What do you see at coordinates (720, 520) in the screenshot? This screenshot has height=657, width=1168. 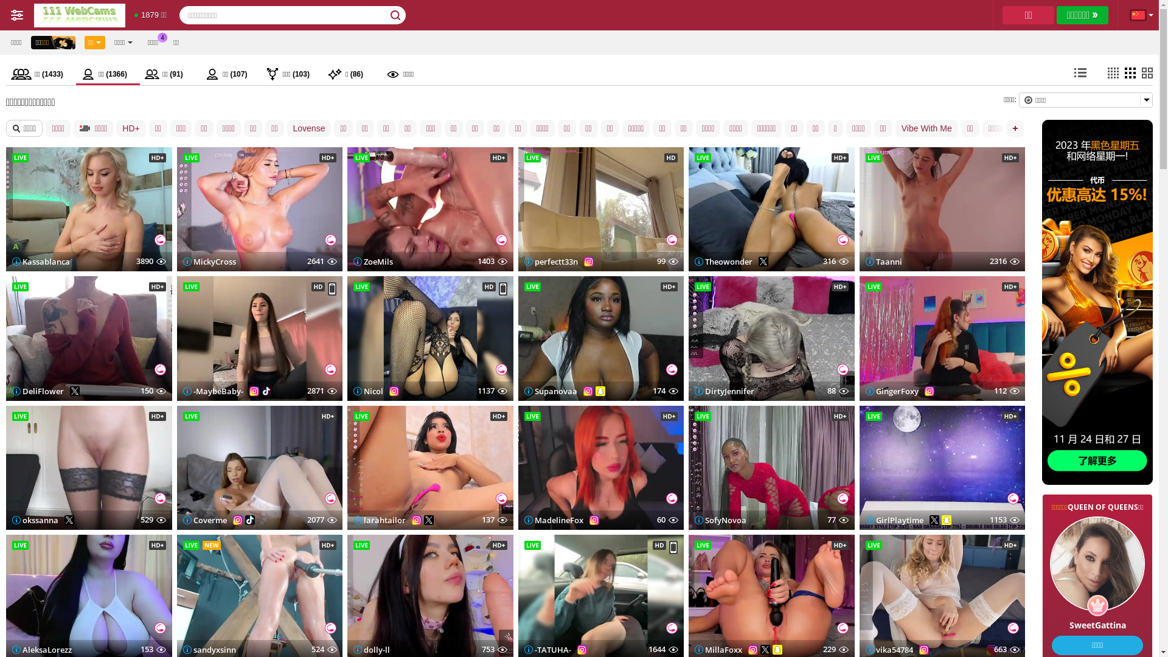 I see `SofyNovoa` at bounding box center [720, 520].